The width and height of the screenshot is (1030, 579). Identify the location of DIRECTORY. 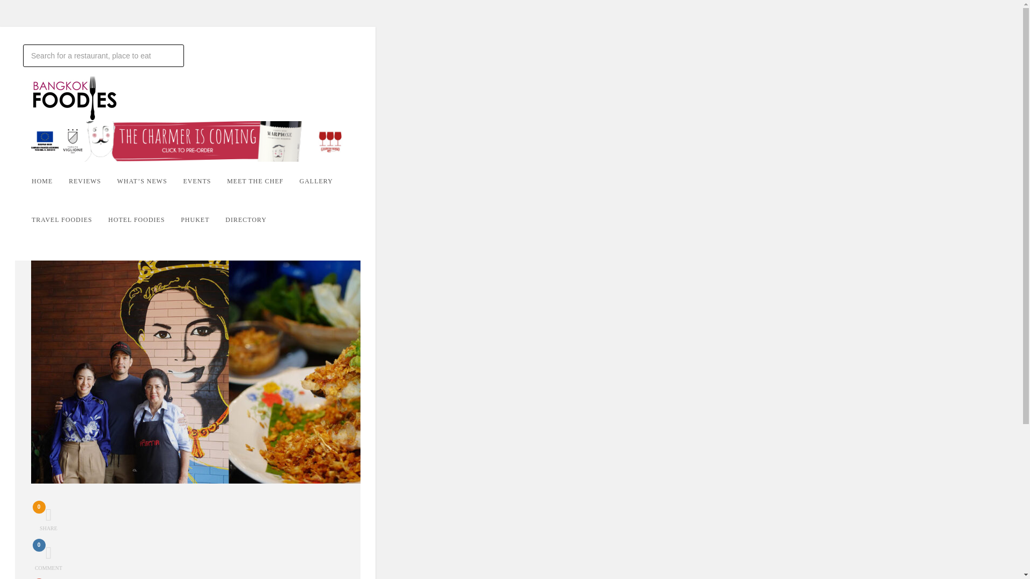
(103, 56).